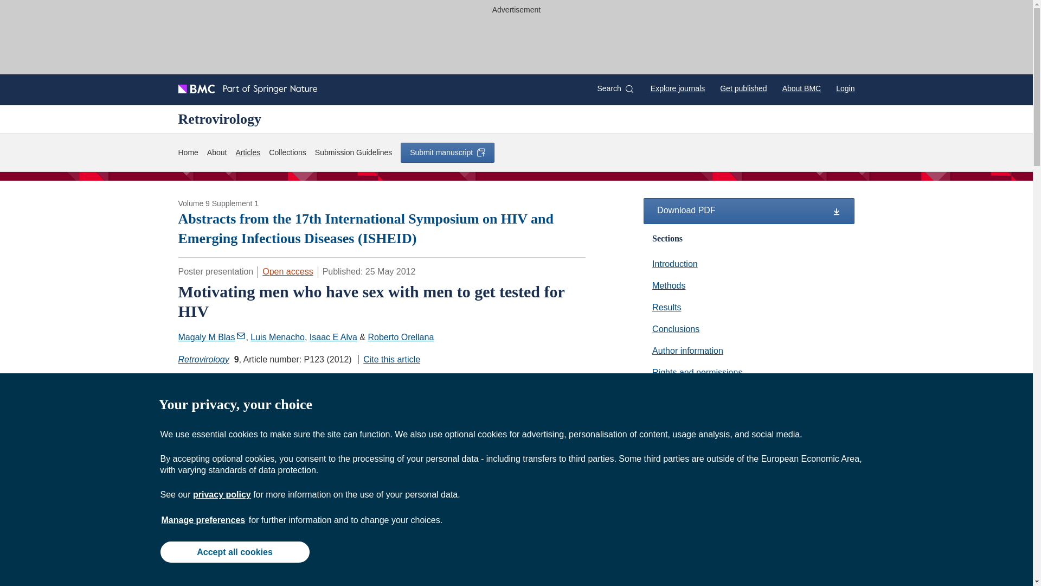 The width and height of the screenshot is (1041, 586). I want to click on About, so click(217, 152).